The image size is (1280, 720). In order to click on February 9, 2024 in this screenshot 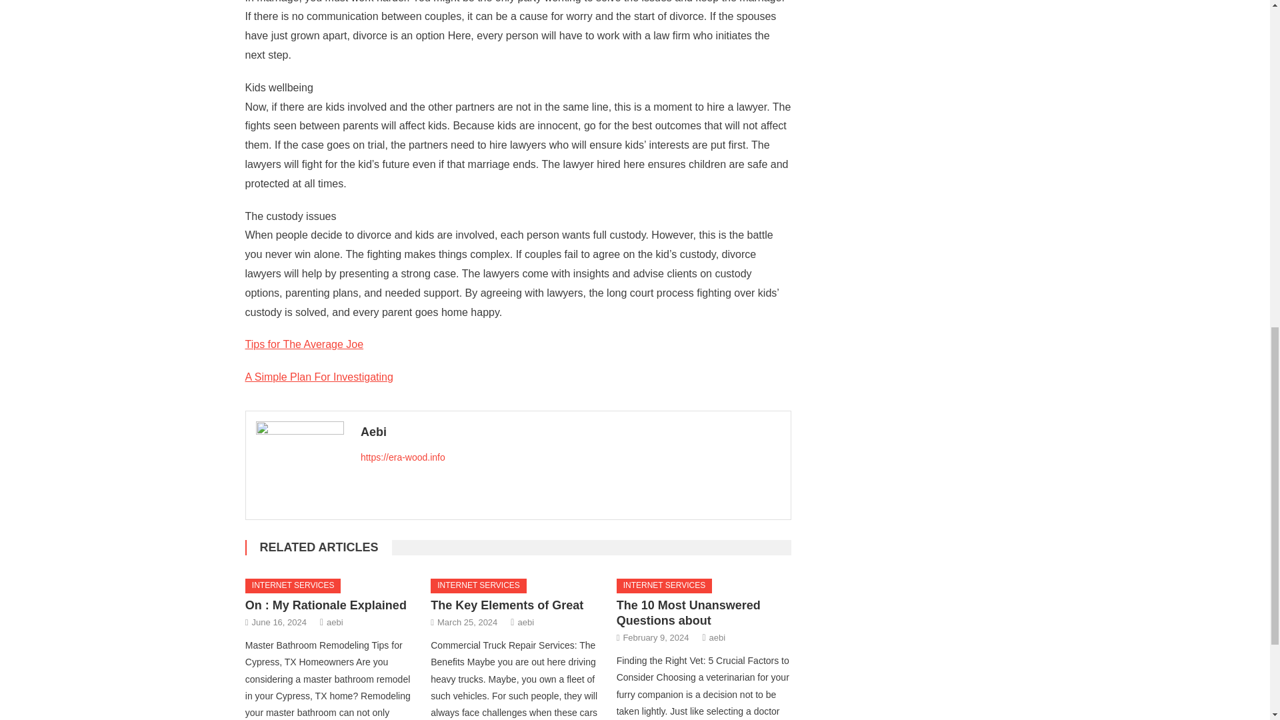, I will do `click(655, 637)`.